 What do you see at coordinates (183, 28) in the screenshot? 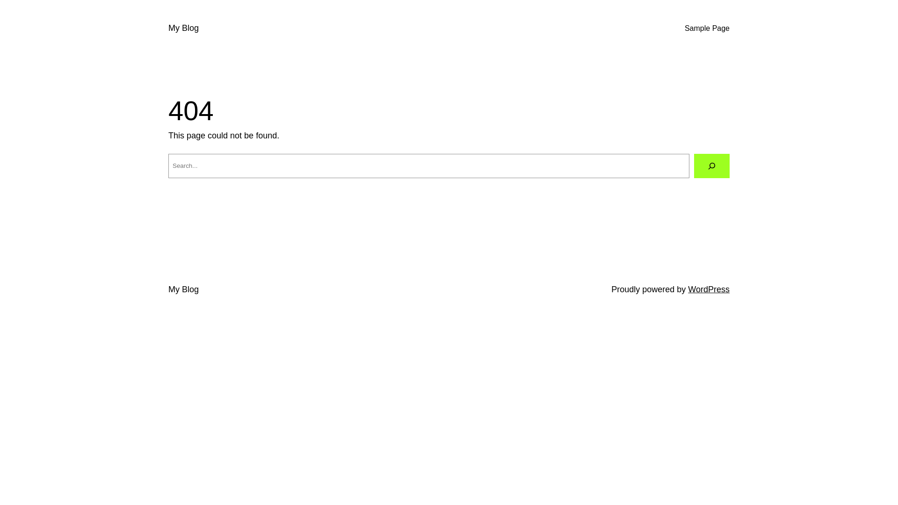
I see `My Blog` at bounding box center [183, 28].